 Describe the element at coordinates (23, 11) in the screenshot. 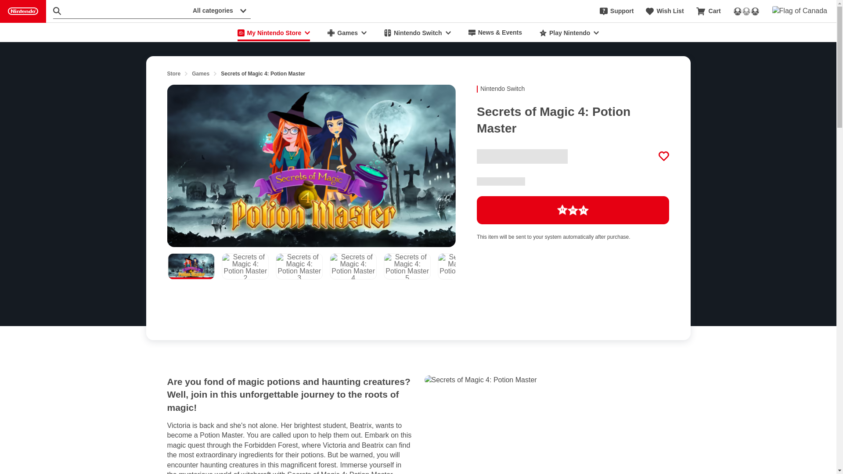

I see `Nintendo` at that location.